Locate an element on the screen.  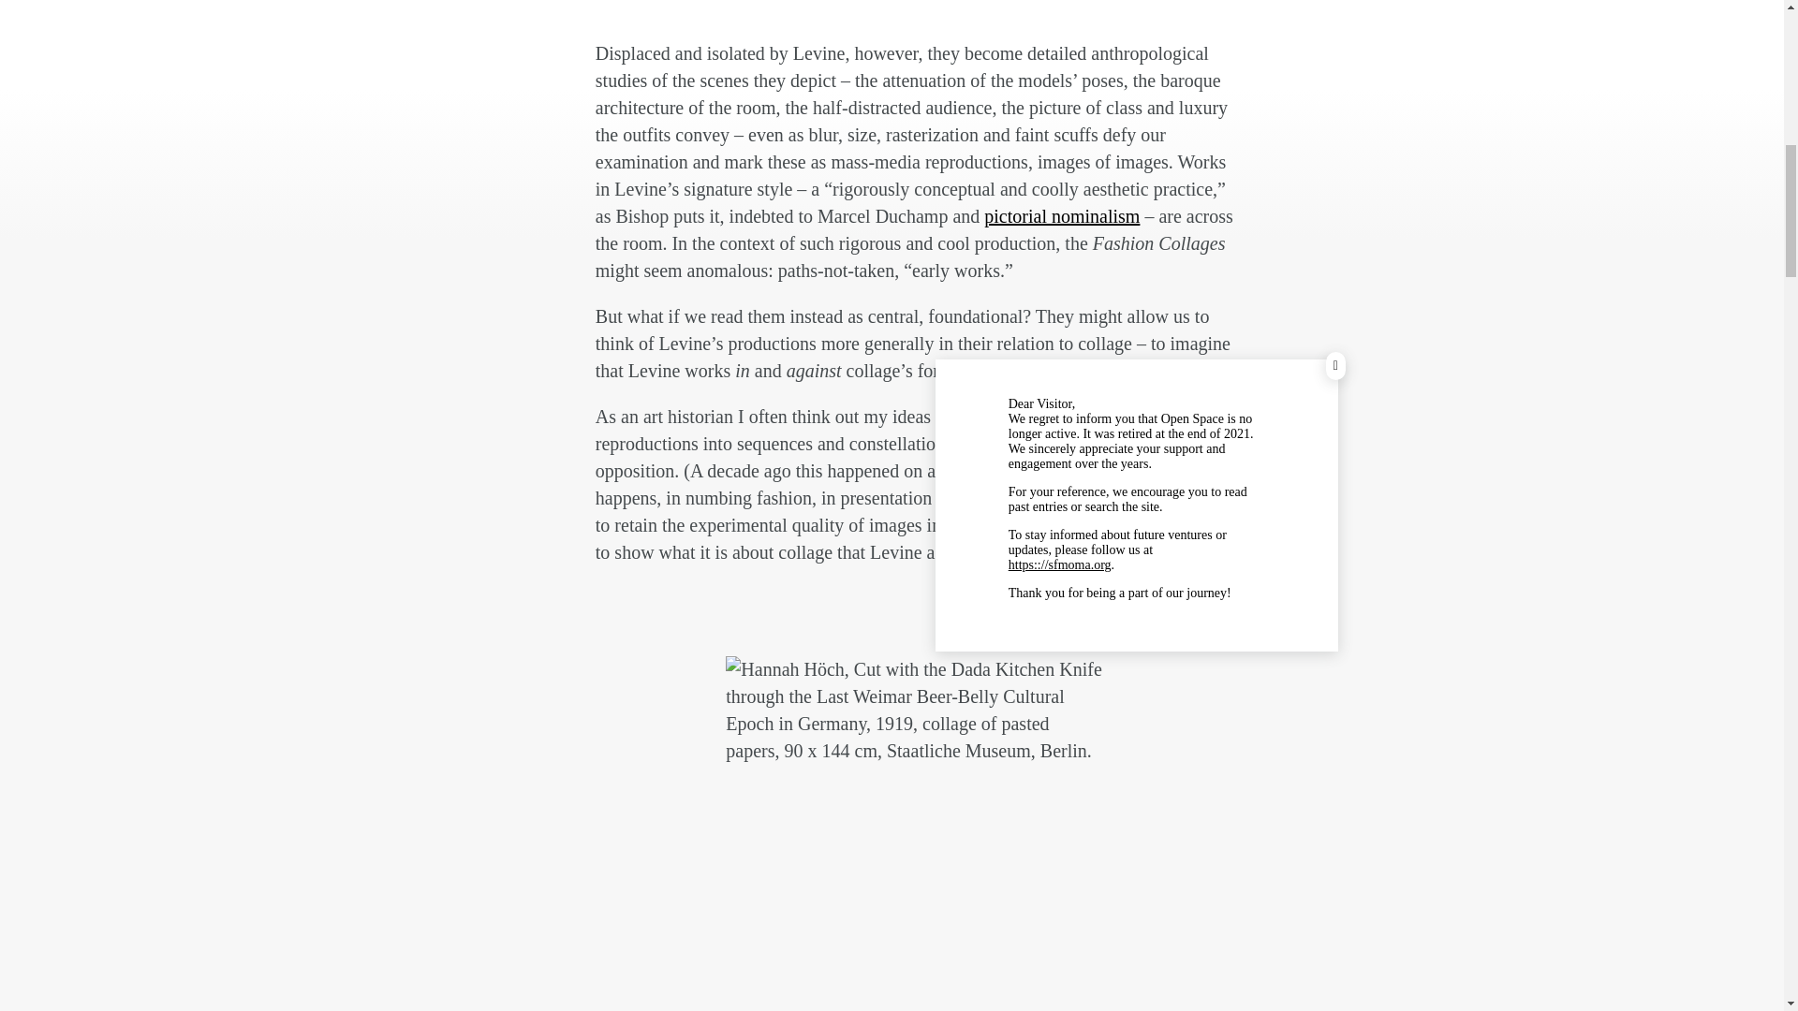
De Duve, "Pictorial Nominalism" is located at coordinates (1062, 215).